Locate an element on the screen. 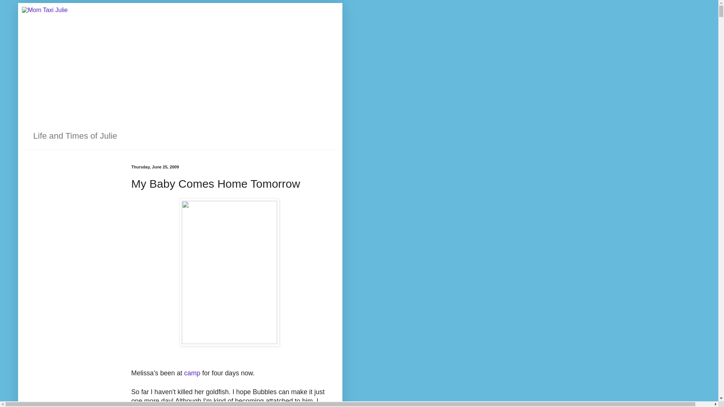  camp is located at coordinates (192, 373).